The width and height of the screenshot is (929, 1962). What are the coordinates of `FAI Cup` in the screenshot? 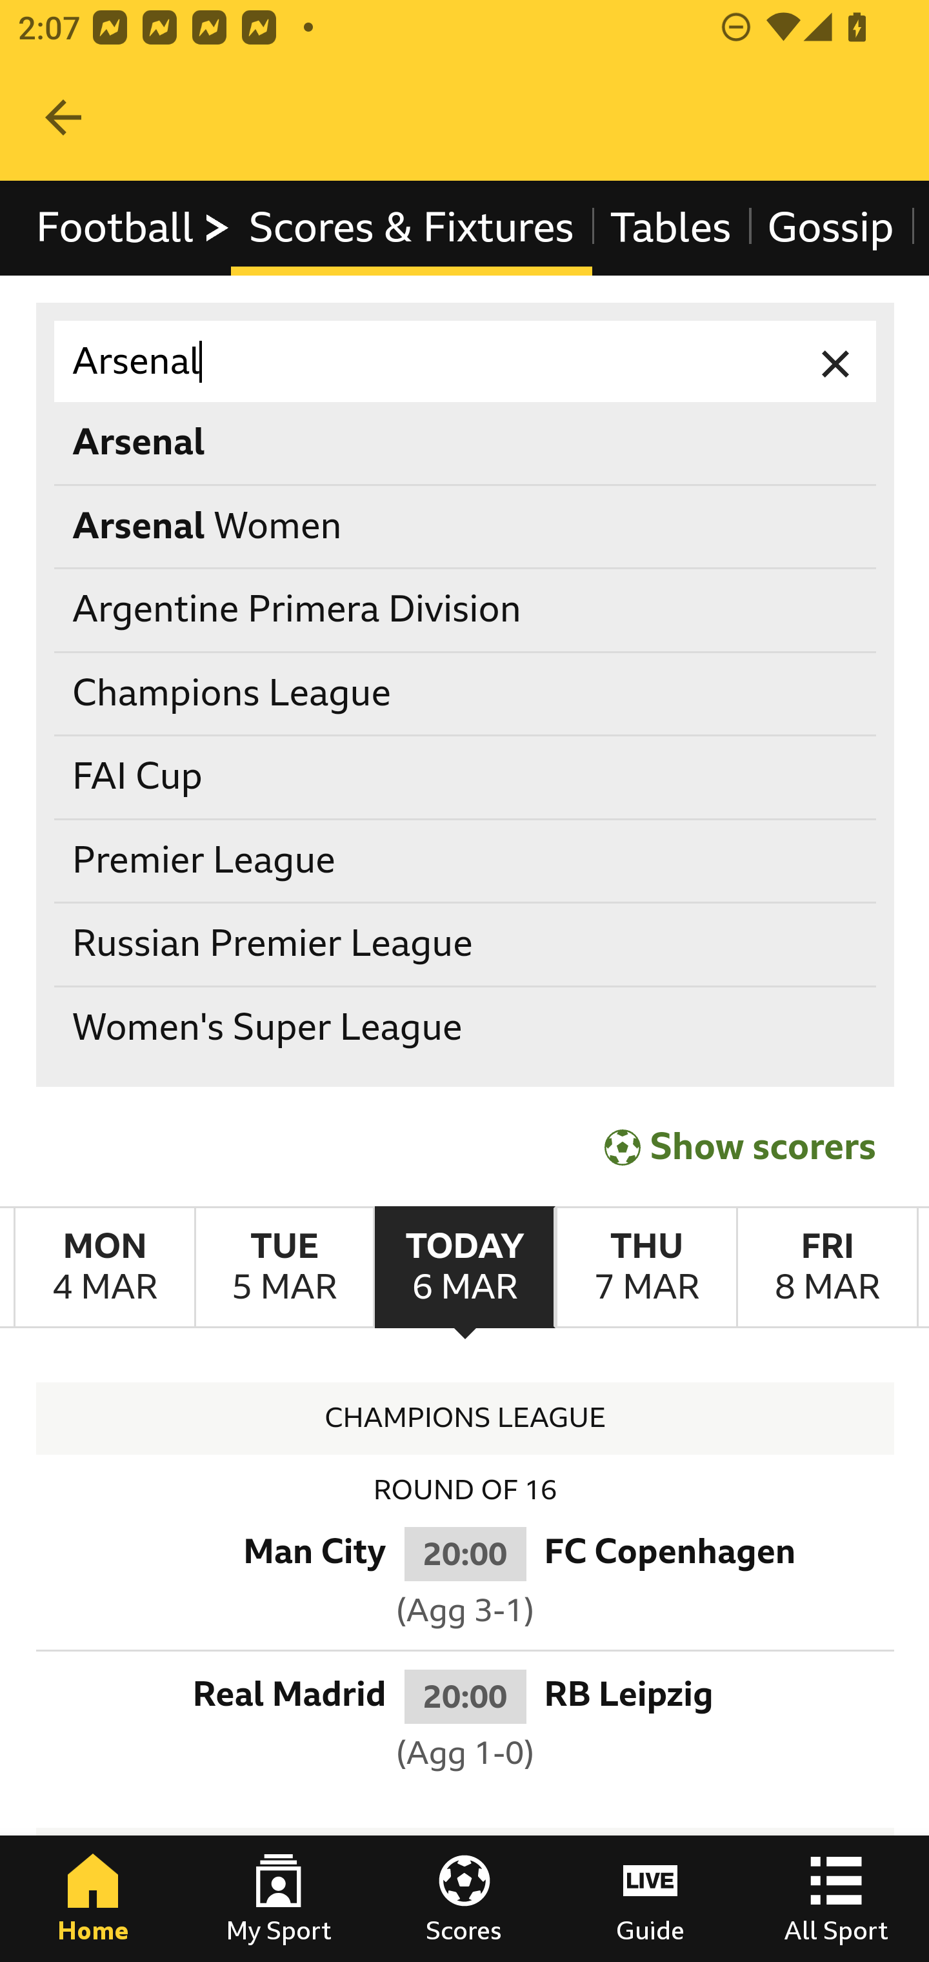 It's located at (466, 777).